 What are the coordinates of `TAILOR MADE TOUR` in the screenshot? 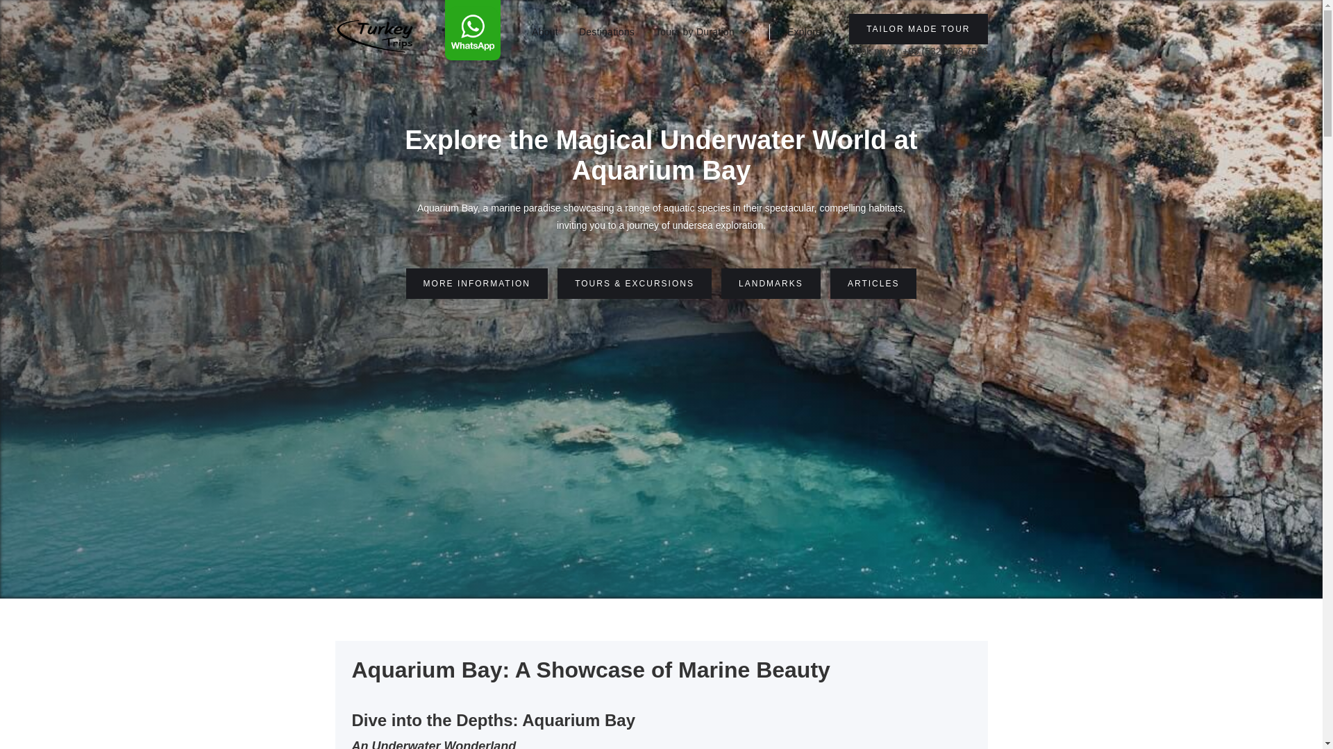 It's located at (918, 29).